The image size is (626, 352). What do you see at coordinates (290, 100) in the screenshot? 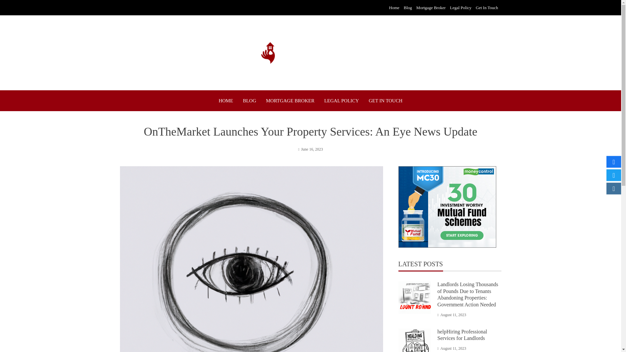
I see `MORTGAGE BROKER` at bounding box center [290, 100].